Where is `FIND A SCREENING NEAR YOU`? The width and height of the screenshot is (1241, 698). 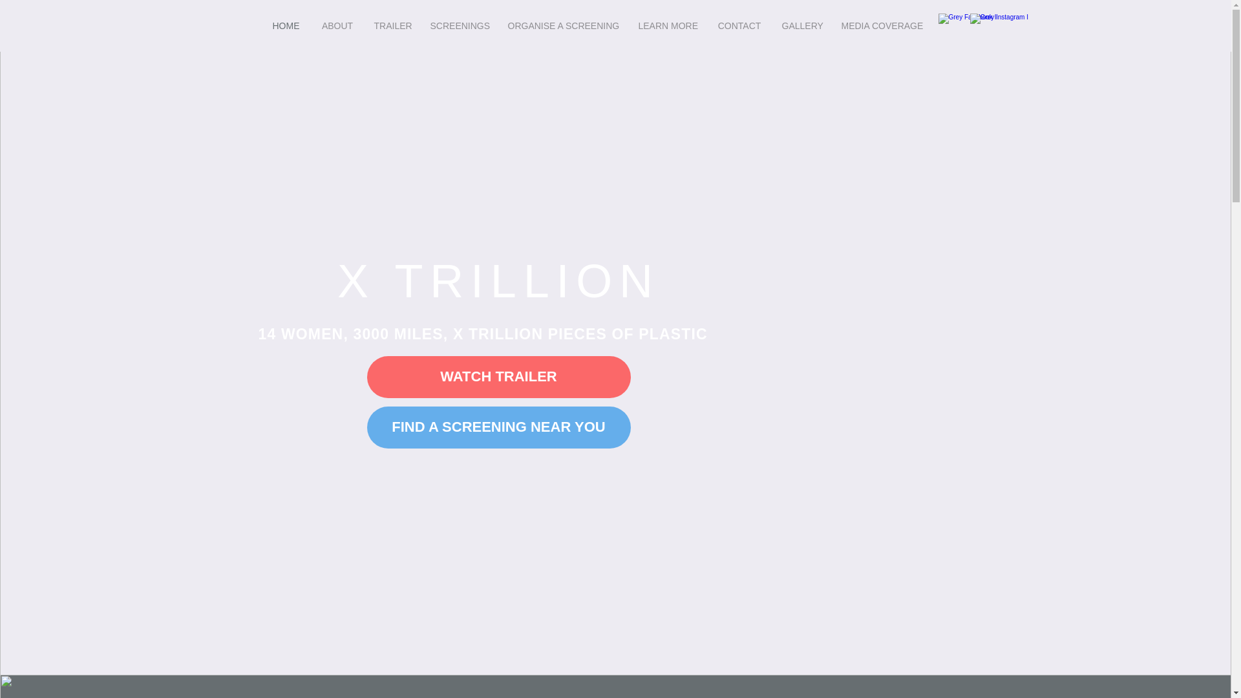
FIND A SCREENING NEAR YOU is located at coordinates (499, 427).